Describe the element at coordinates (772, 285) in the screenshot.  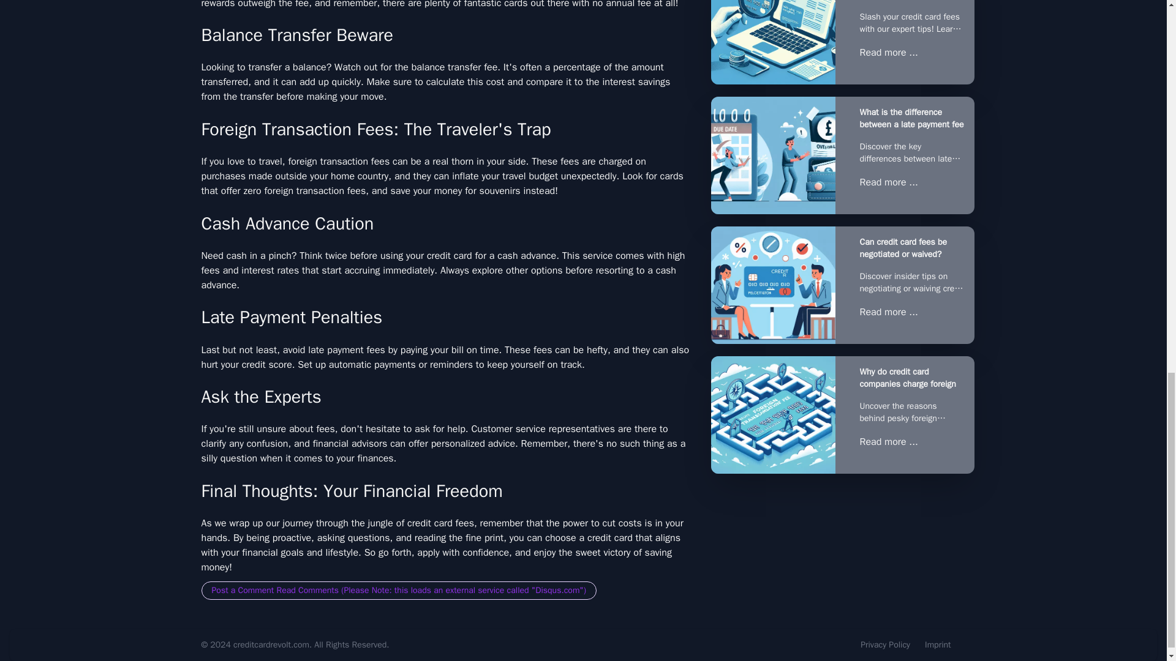
I see `Can credit card fees be negotiated or waived?` at that location.